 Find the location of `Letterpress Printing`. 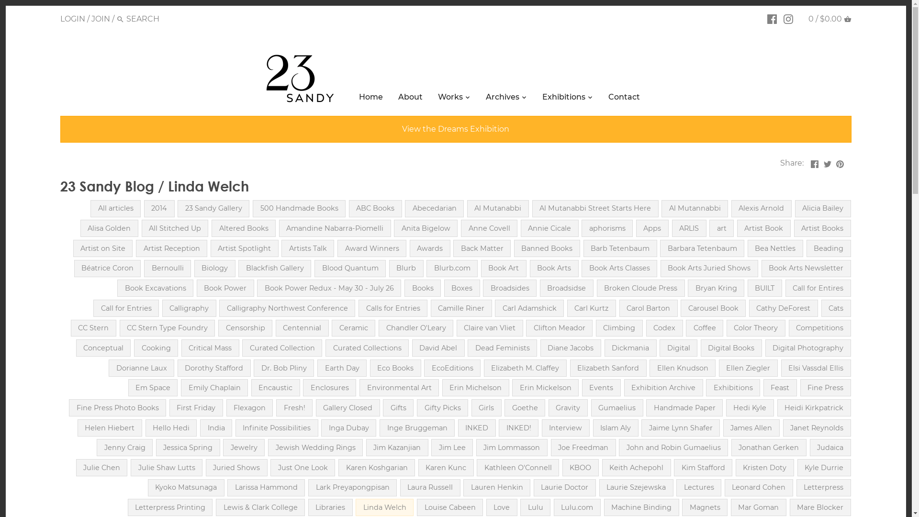

Letterpress Printing is located at coordinates (170, 507).